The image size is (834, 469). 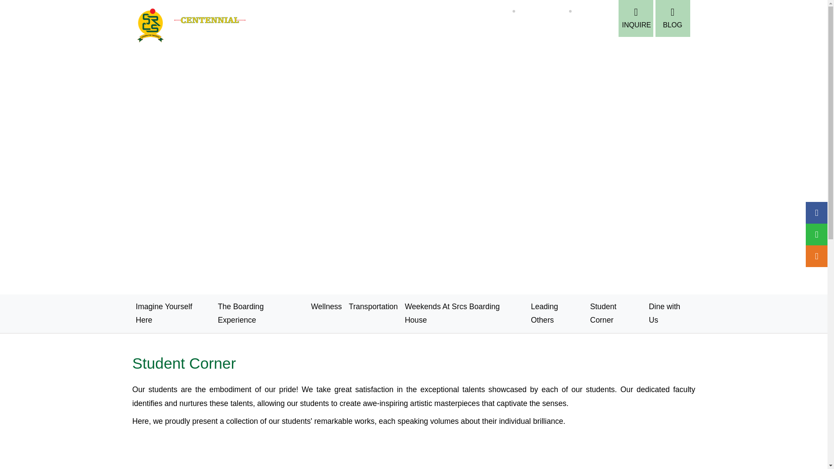 What do you see at coordinates (672, 18) in the screenshot?
I see `Blog` at bounding box center [672, 18].